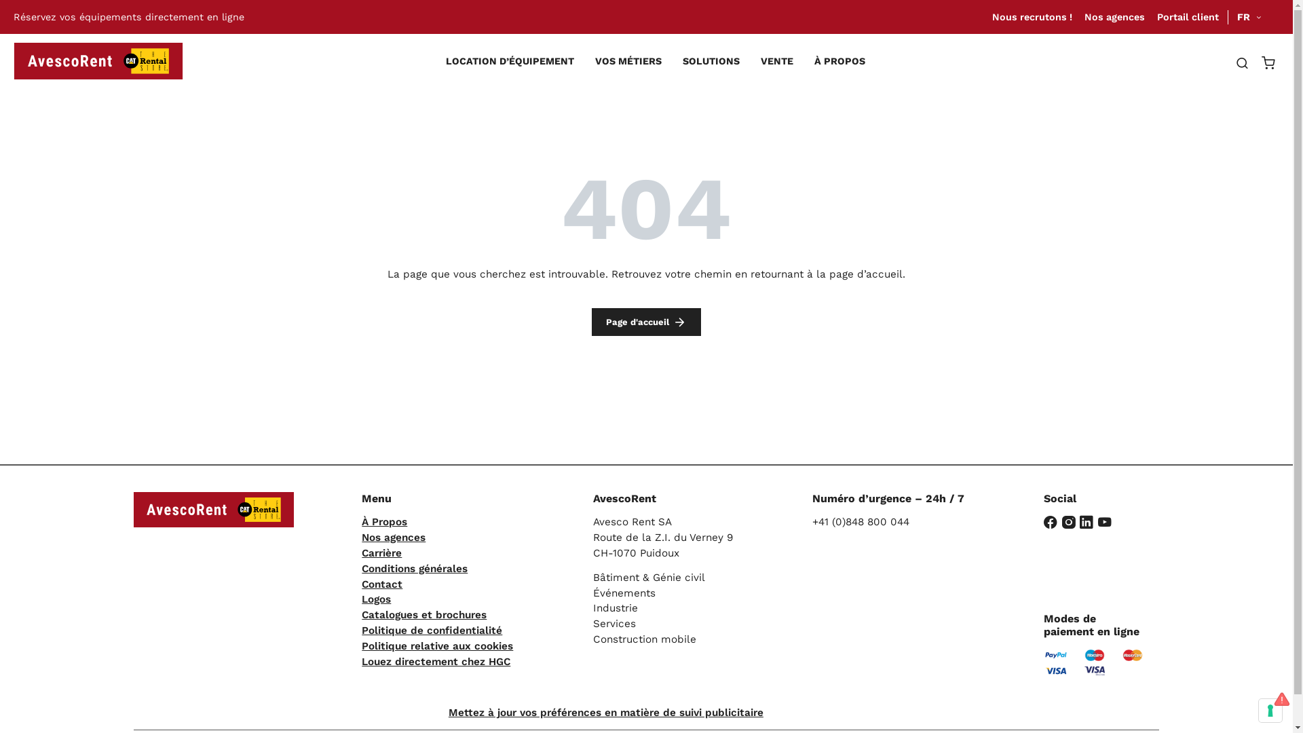 The height and width of the screenshot is (733, 1303). Describe the element at coordinates (376, 599) in the screenshot. I see `Logos` at that location.